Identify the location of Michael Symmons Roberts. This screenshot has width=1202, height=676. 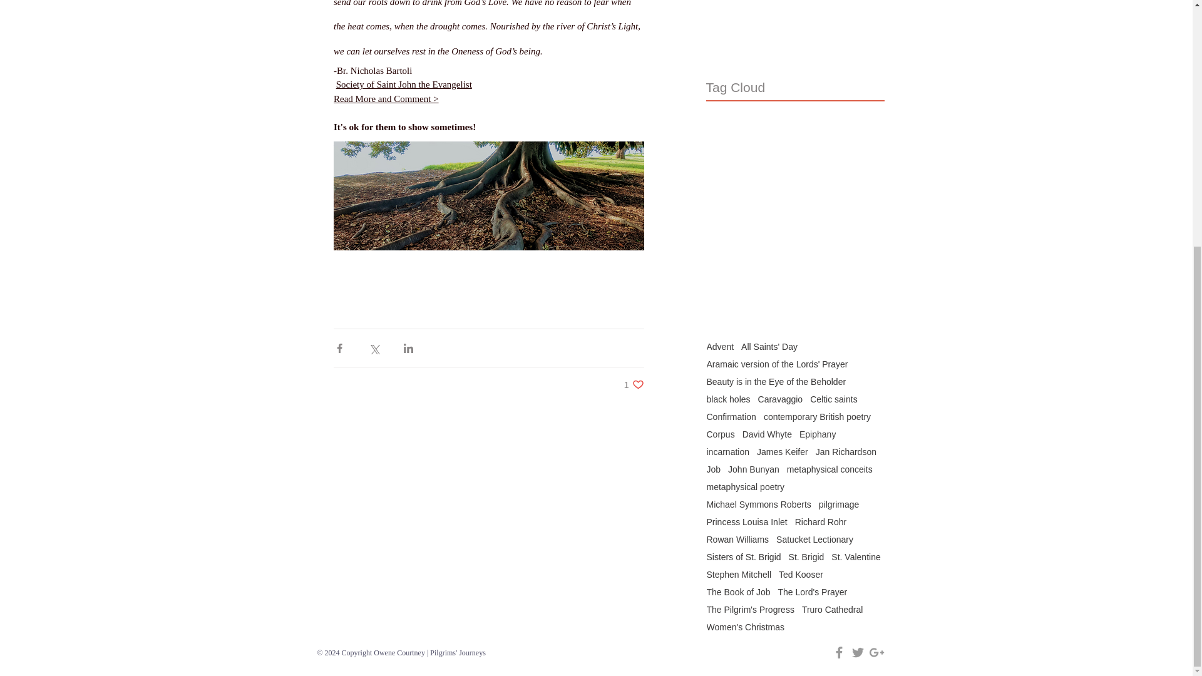
(758, 504).